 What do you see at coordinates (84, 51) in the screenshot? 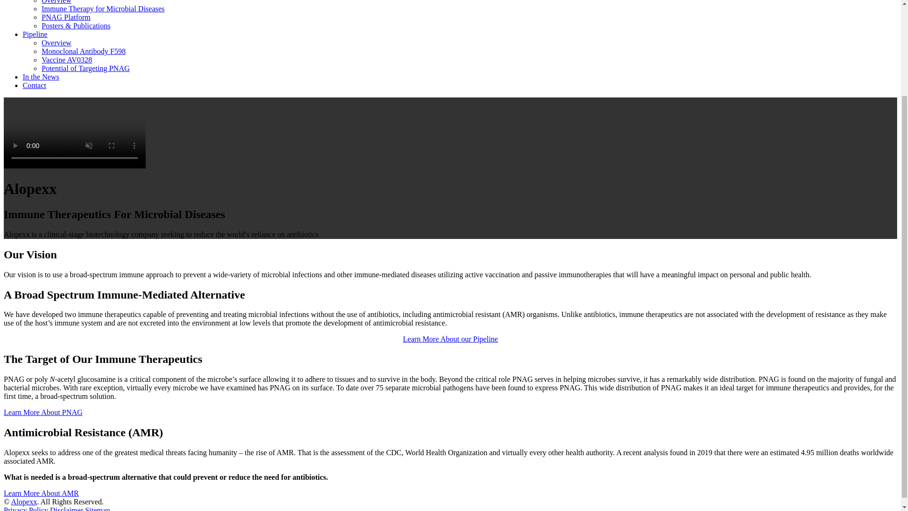
I see `Monoclonal Antibody F598` at bounding box center [84, 51].